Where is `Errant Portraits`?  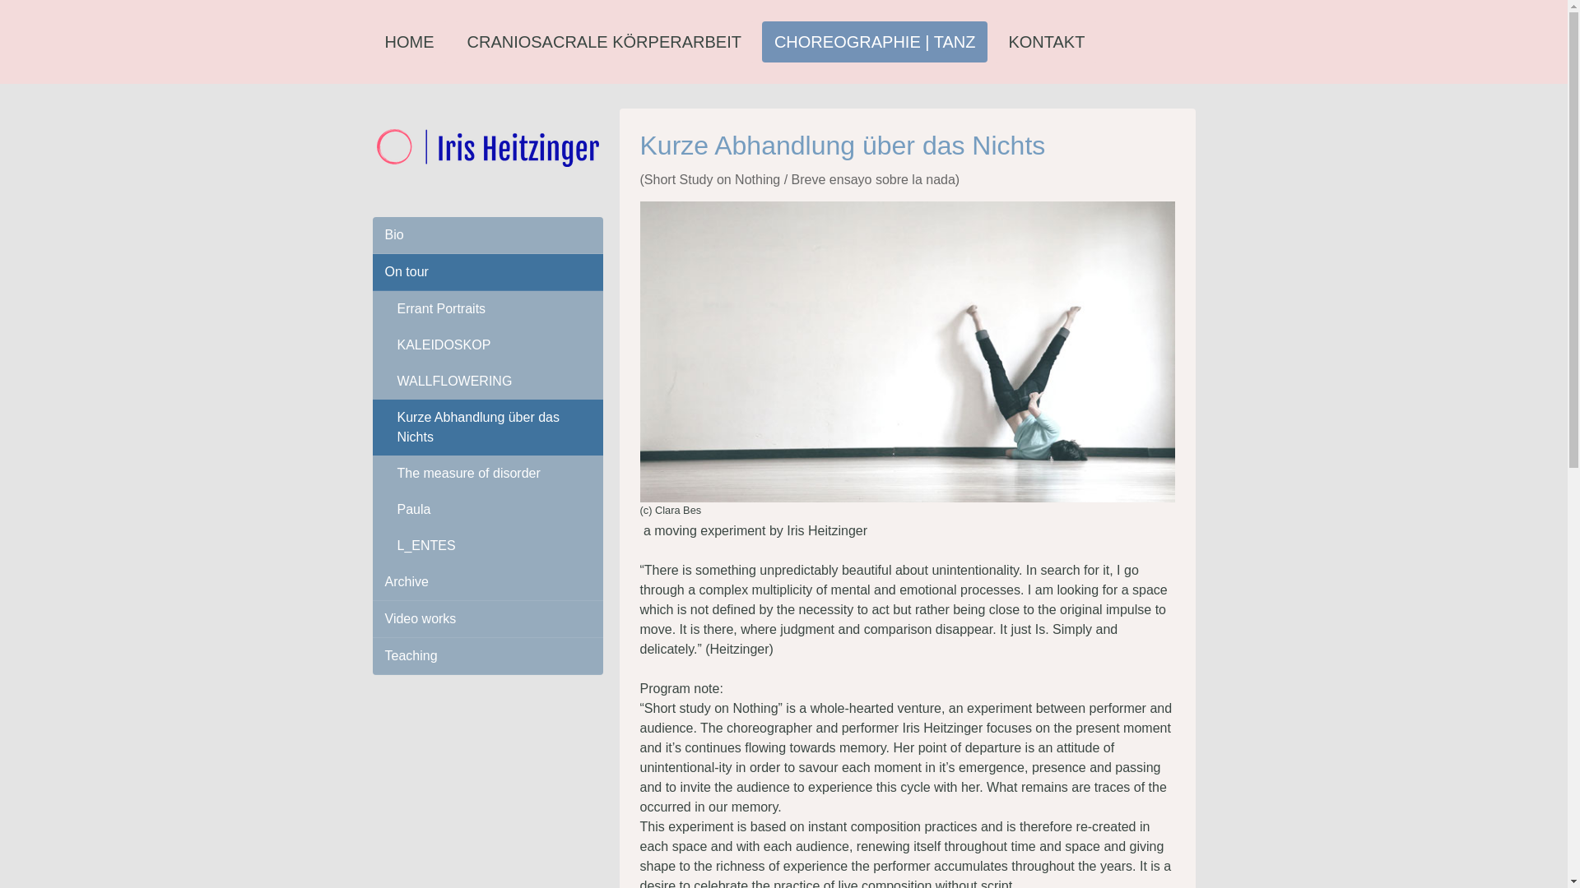 Errant Portraits is located at coordinates (486, 309).